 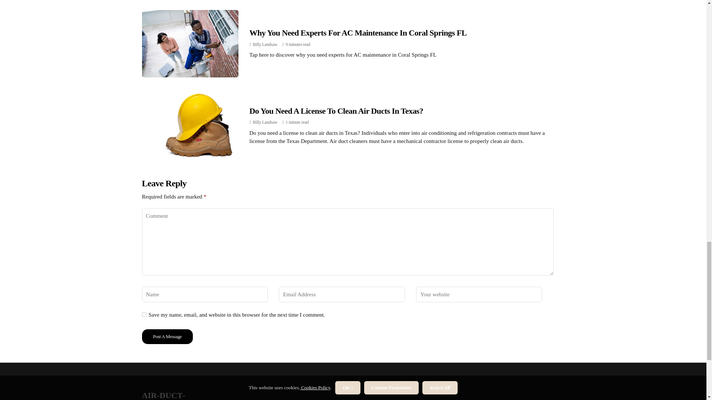 I want to click on Why You Need Experts For AC Maintenance In Coral Springs FL, so click(x=357, y=33).